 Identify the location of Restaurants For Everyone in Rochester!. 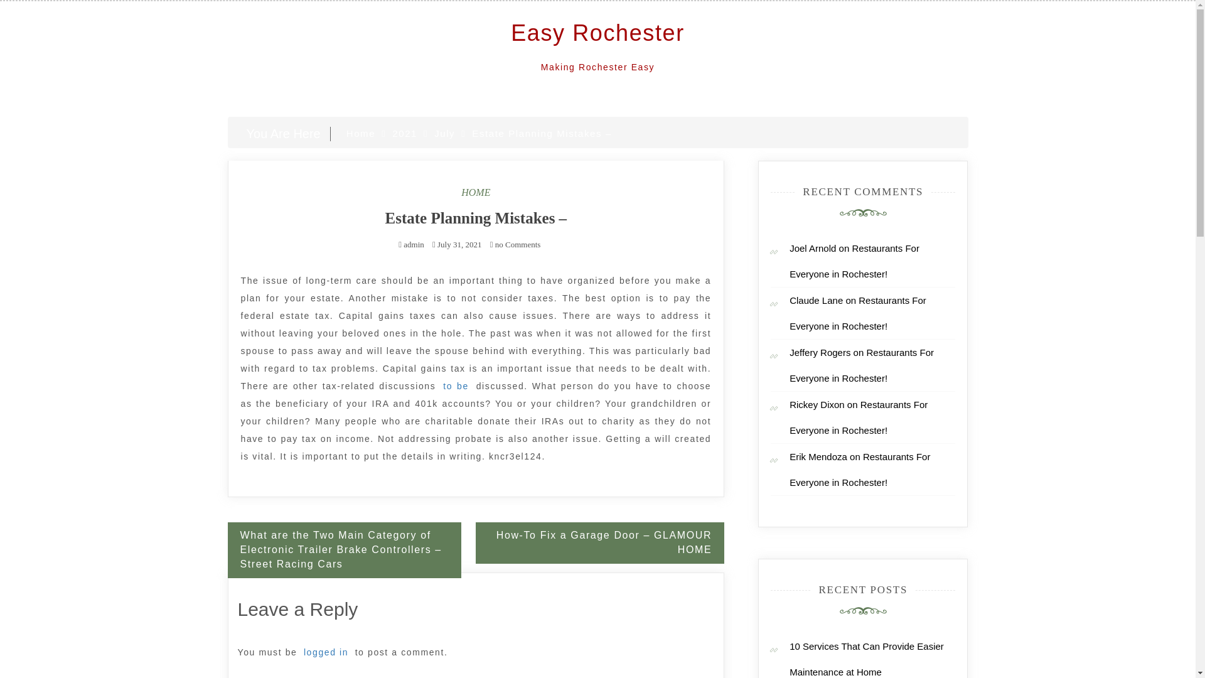
(861, 365).